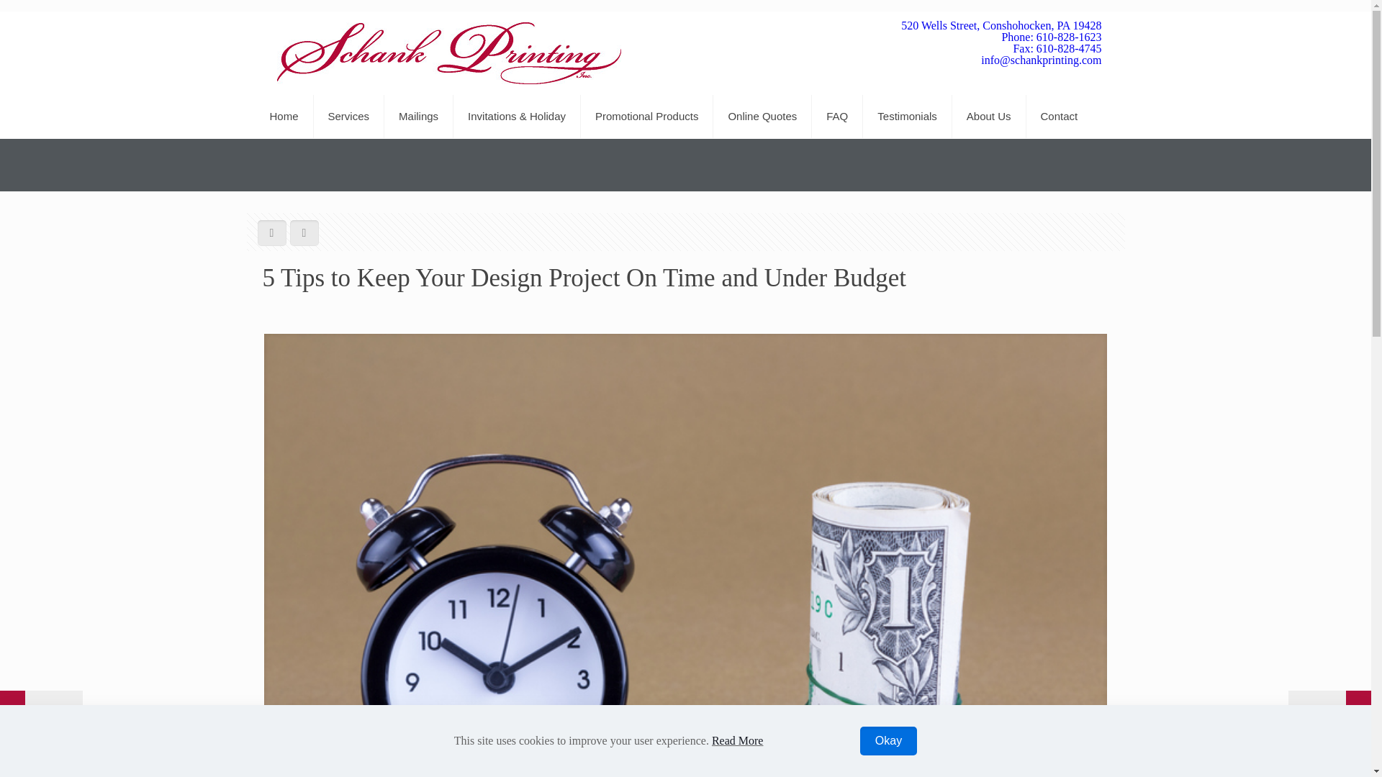  Describe the element at coordinates (907, 117) in the screenshot. I see `Testimonials` at that location.